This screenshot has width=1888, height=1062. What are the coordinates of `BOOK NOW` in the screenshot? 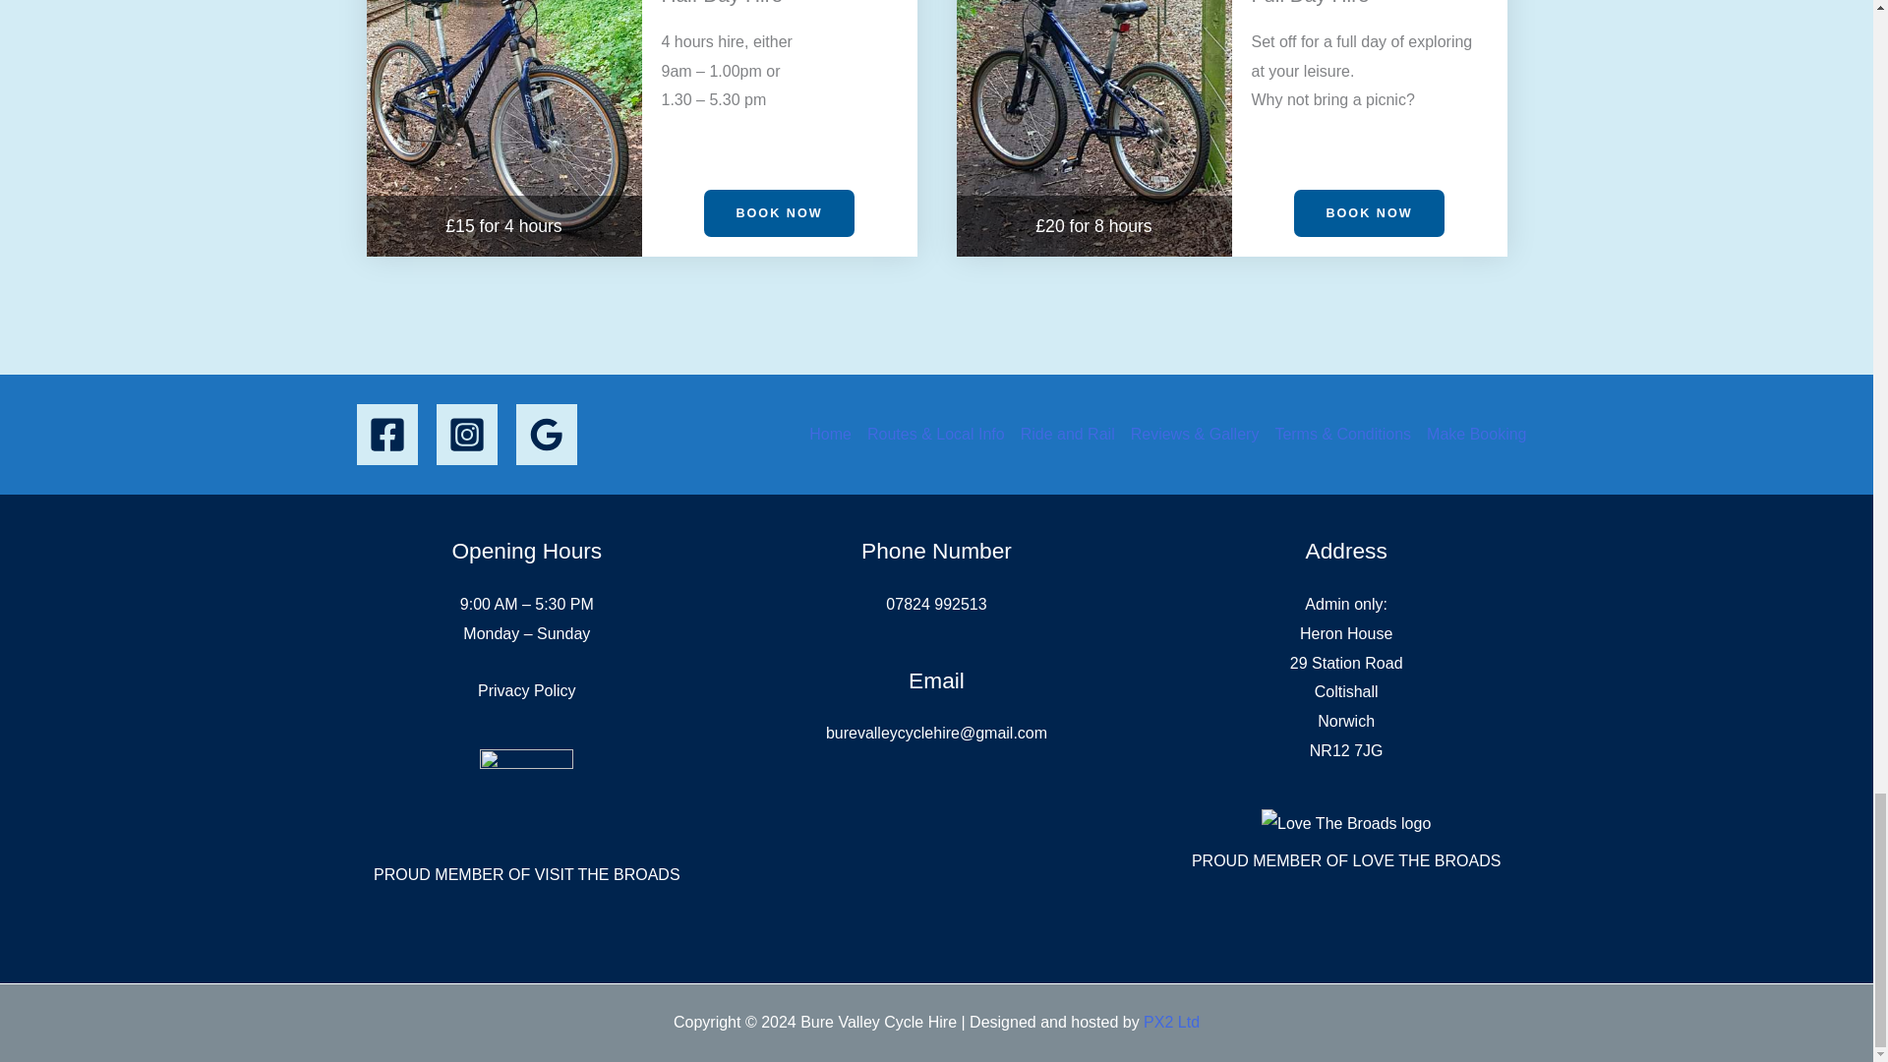 It's located at (779, 213).